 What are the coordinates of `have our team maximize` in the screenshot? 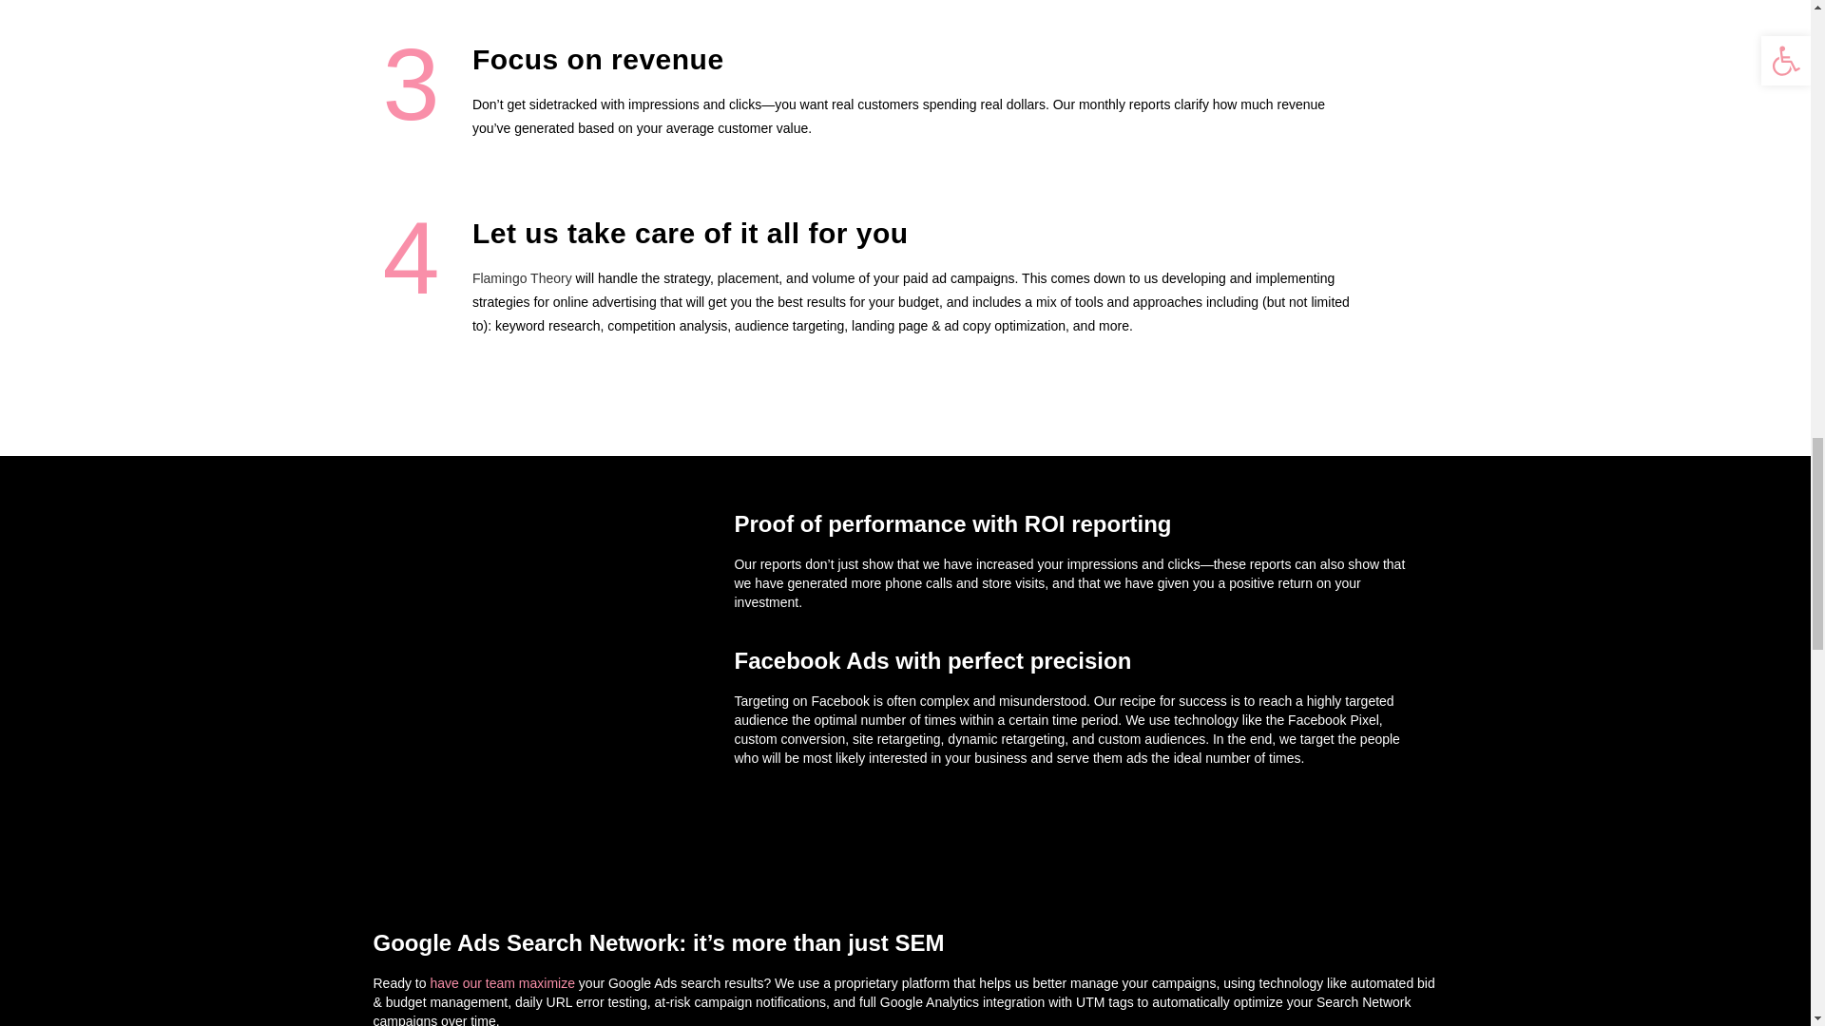 It's located at (502, 983).